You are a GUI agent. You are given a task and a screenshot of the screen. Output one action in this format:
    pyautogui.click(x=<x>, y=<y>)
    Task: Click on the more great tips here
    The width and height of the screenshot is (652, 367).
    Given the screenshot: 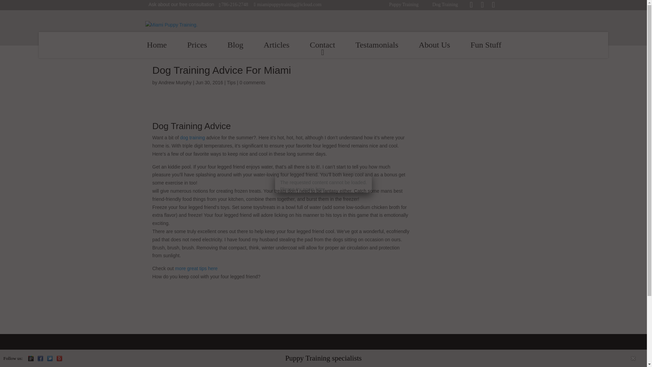 What is the action you would take?
    pyautogui.click(x=196, y=268)
    